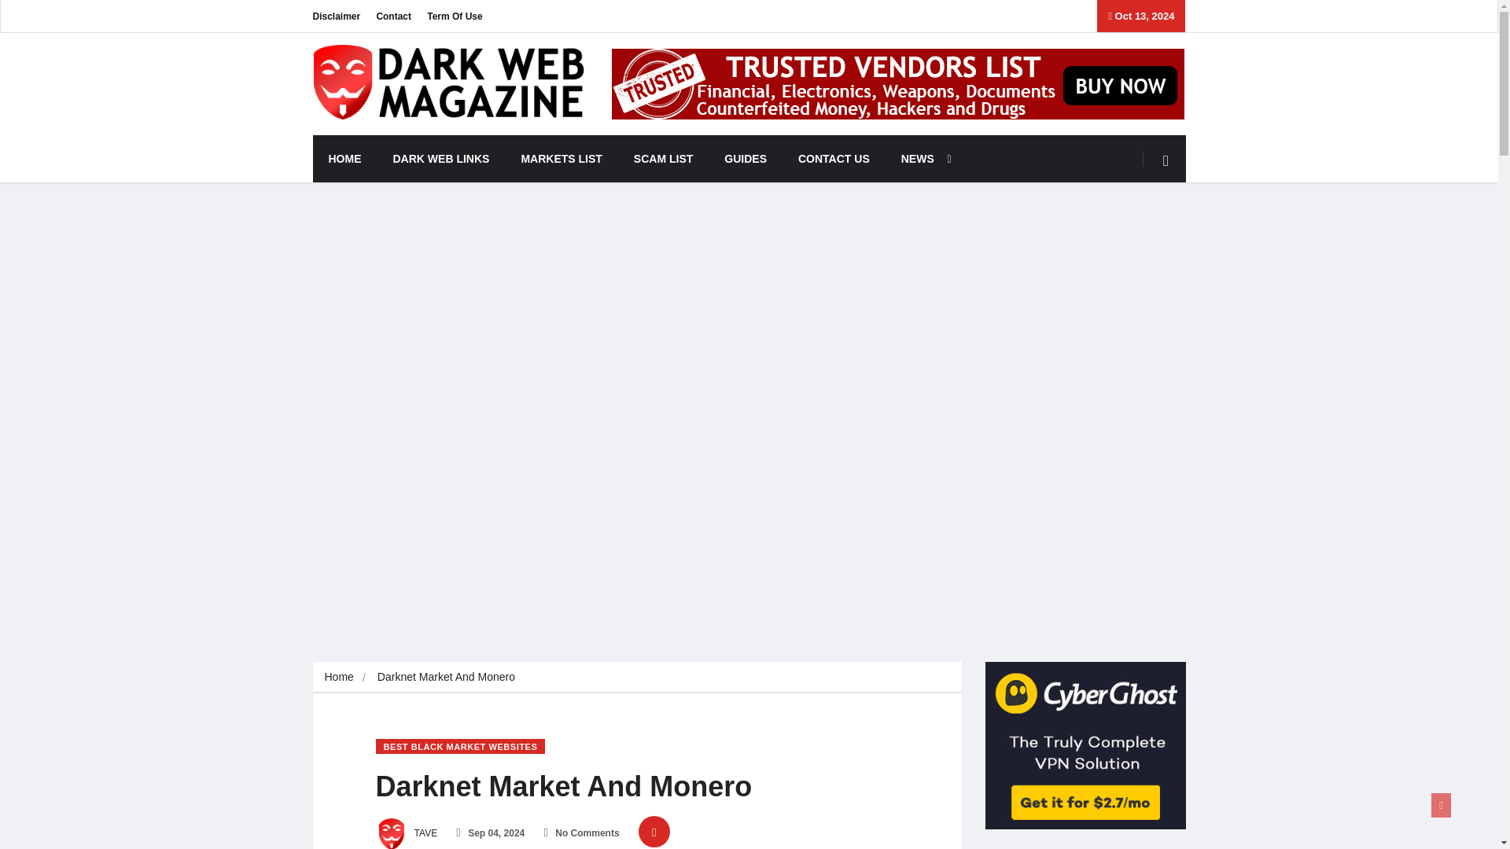 The width and height of the screenshot is (1510, 849). Describe the element at coordinates (745, 159) in the screenshot. I see `GUIDES` at that location.